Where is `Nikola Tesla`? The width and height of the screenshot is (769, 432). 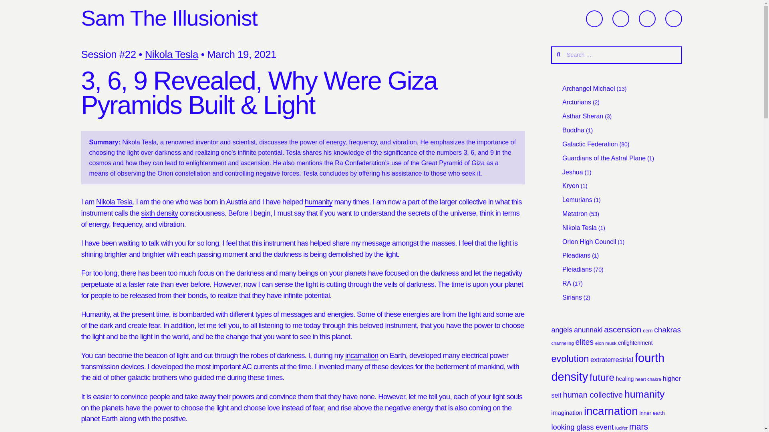 Nikola Tesla is located at coordinates (171, 54).